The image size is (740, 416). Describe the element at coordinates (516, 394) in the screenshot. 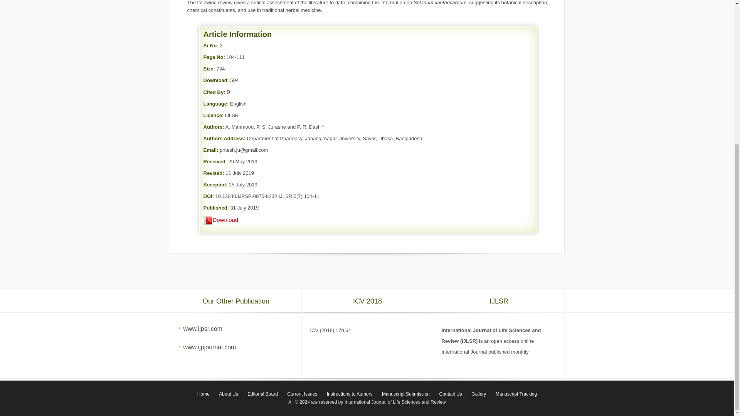

I see `Manuscript Tracking` at that location.